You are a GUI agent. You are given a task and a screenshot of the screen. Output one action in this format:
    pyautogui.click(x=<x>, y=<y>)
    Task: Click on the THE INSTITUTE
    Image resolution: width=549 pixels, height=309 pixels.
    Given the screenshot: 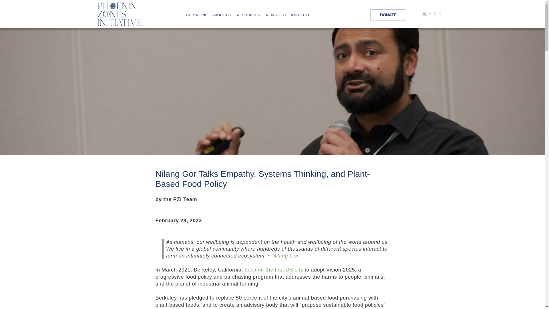 What is the action you would take?
    pyautogui.click(x=296, y=15)
    